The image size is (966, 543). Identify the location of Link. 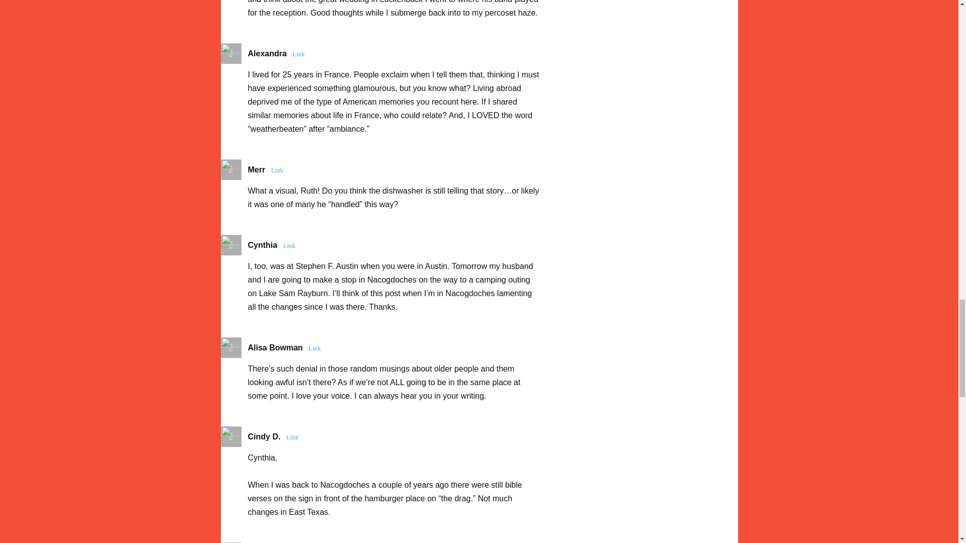
(290, 245).